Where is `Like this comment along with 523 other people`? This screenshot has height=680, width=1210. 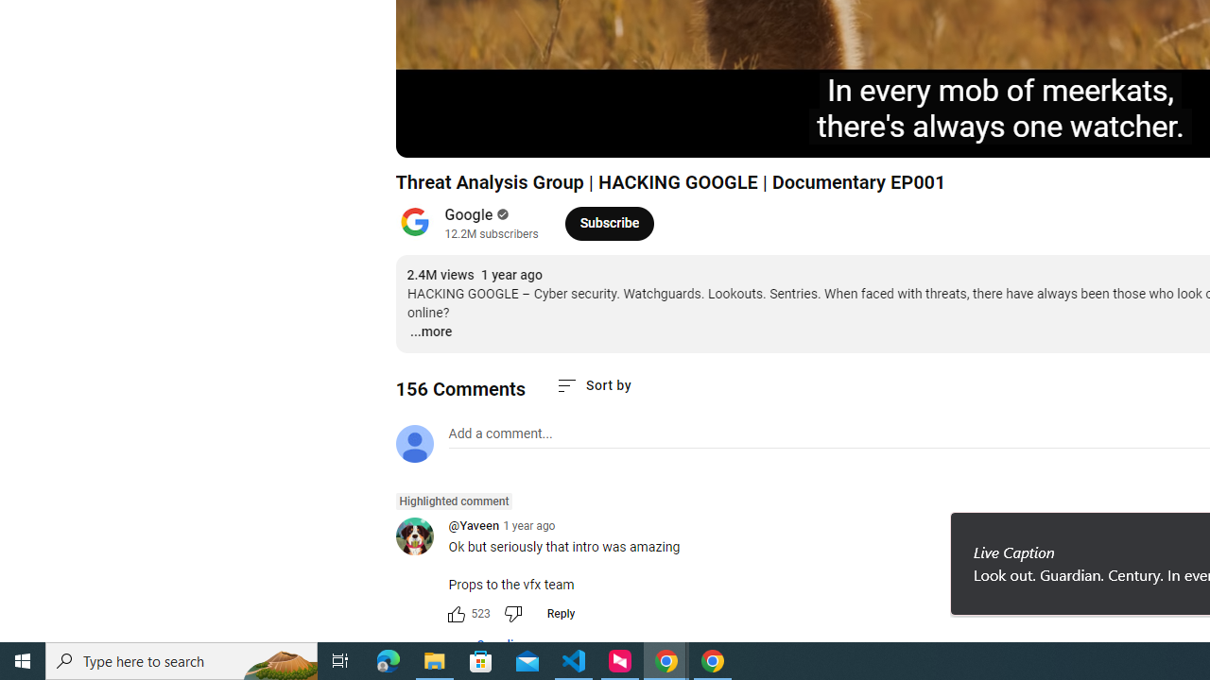 Like this comment along with 523 other people is located at coordinates (456, 614).